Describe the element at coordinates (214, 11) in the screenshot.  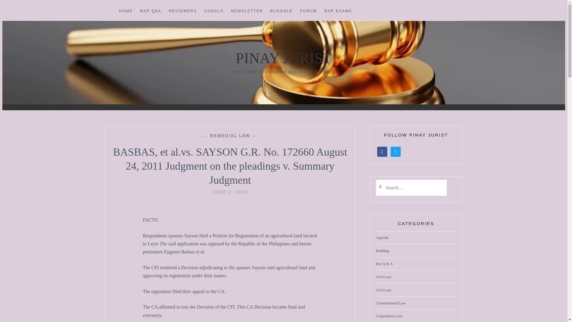
I see `CODALS` at that location.